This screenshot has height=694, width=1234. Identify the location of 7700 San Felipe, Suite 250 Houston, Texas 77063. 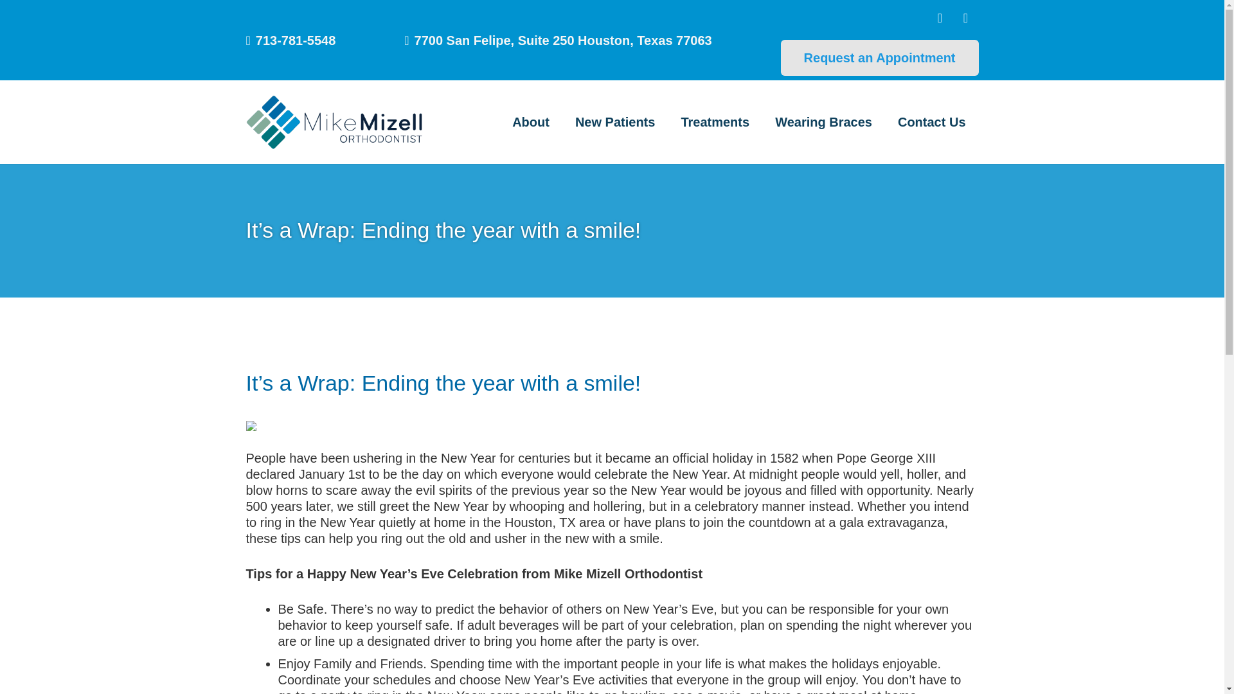
(558, 40).